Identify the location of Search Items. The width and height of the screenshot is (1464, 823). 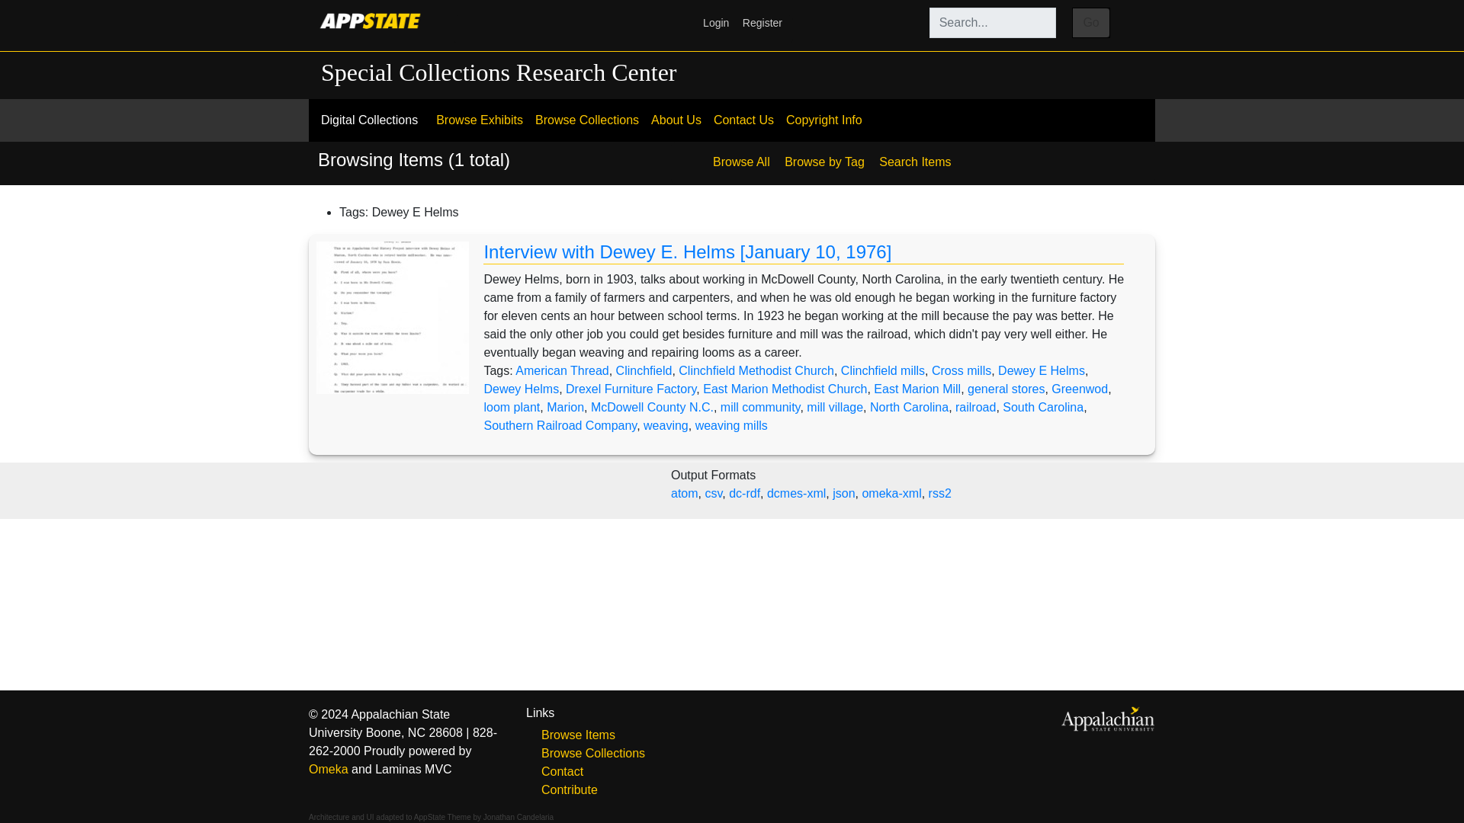
(915, 156).